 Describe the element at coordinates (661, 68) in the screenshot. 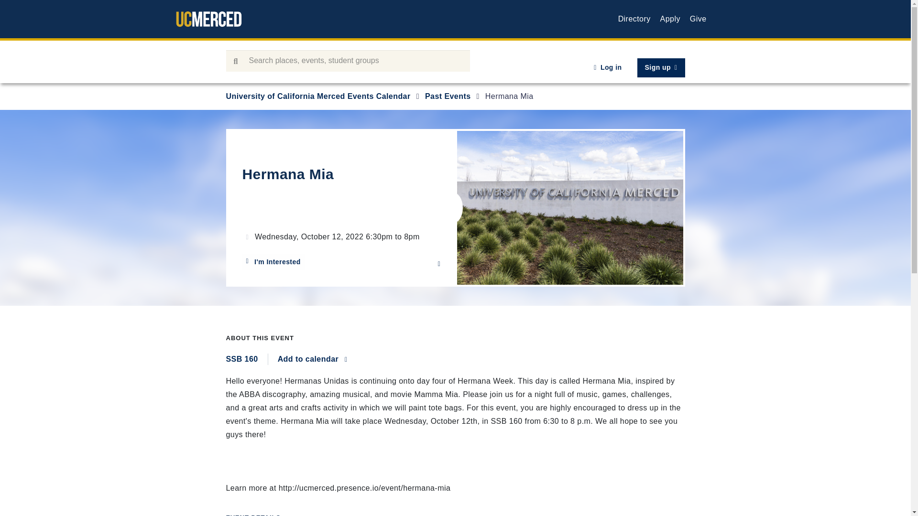

I see `Sign up` at that location.